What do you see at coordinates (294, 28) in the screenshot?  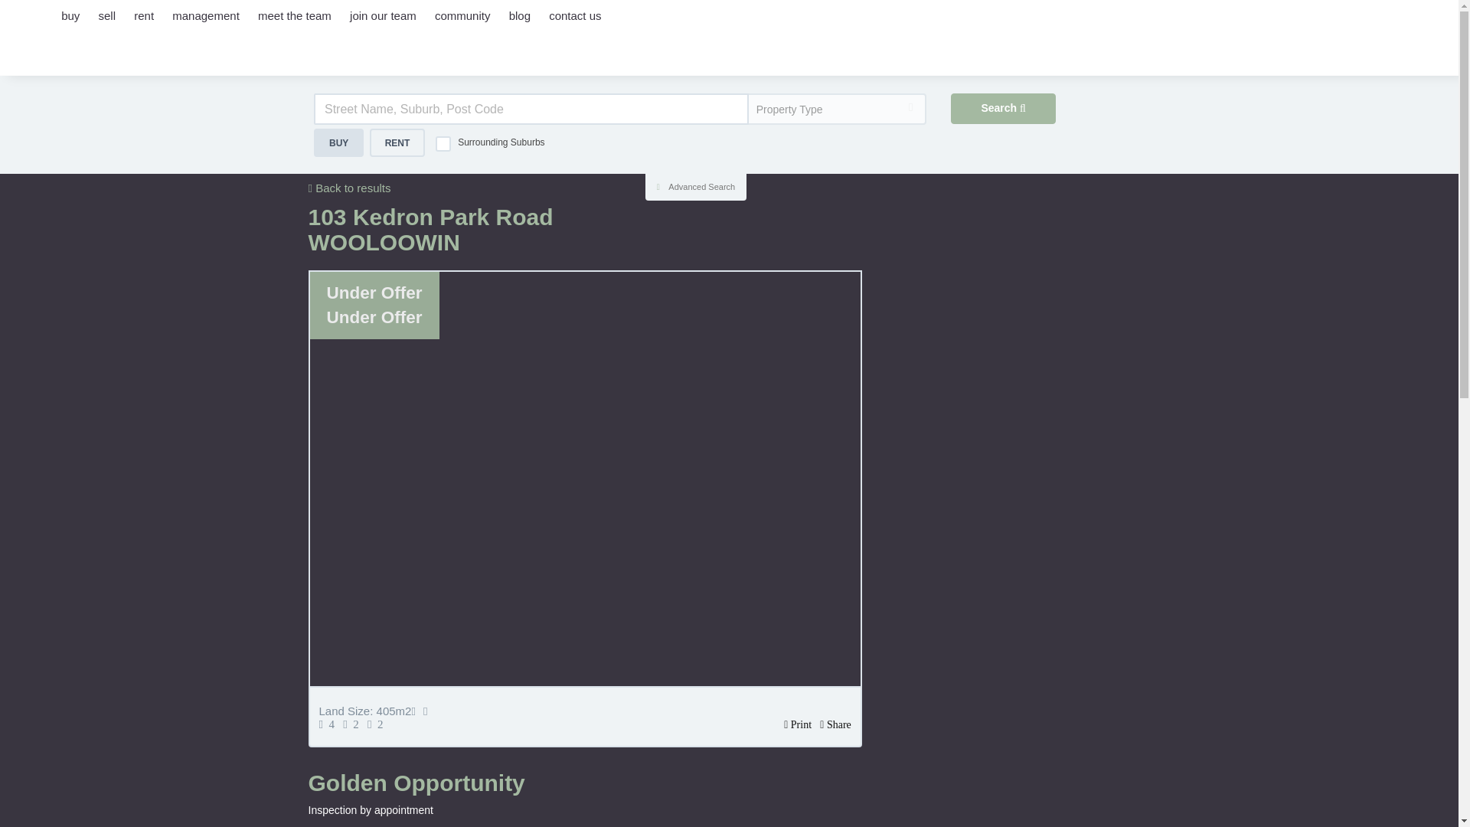 I see `meet the team` at bounding box center [294, 28].